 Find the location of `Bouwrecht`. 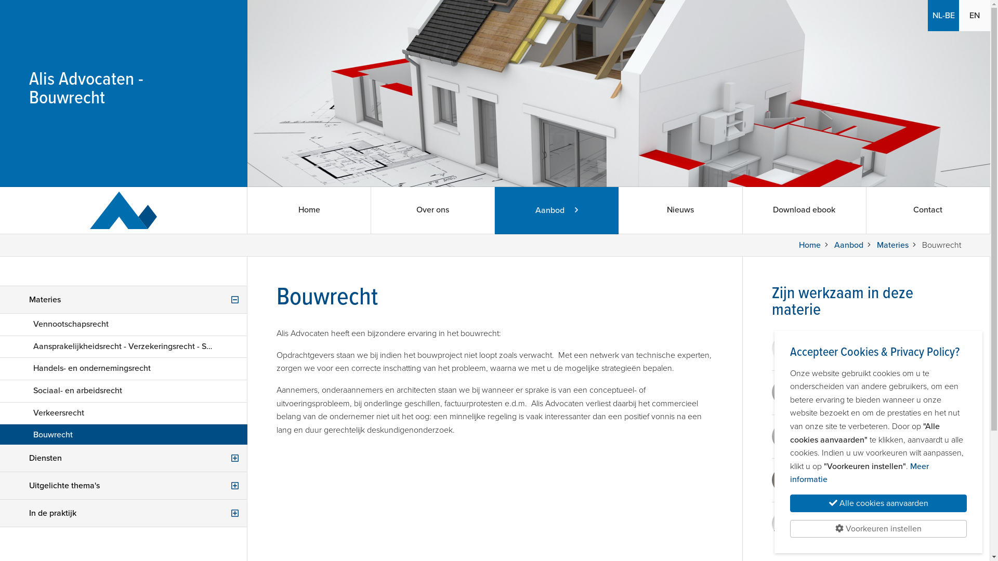

Bouwrecht is located at coordinates (124, 435).